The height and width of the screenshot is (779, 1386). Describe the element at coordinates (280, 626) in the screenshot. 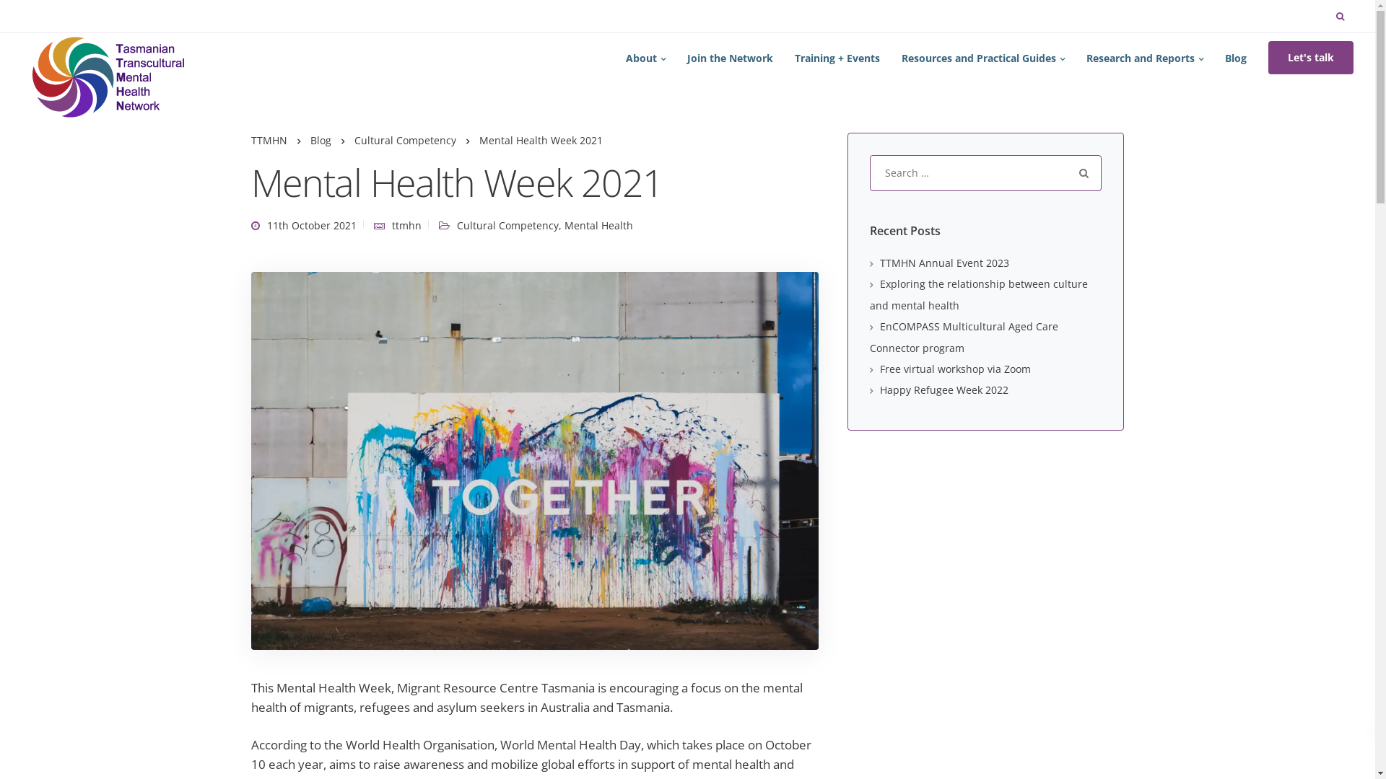

I see `Join TTMHN` at that location.